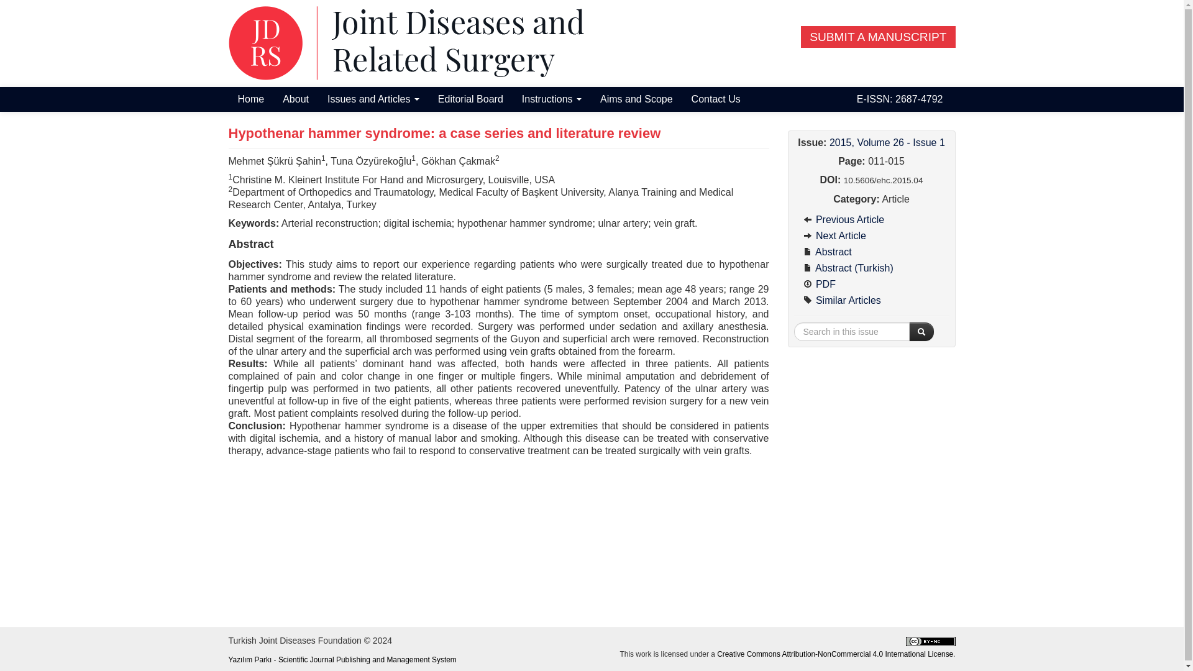 The width and height of the screenshot is (1193, 671). What do you see at coordinates (872, 220) in the screenshot?
I see `Previous Article` at bounding box center [872, 220].